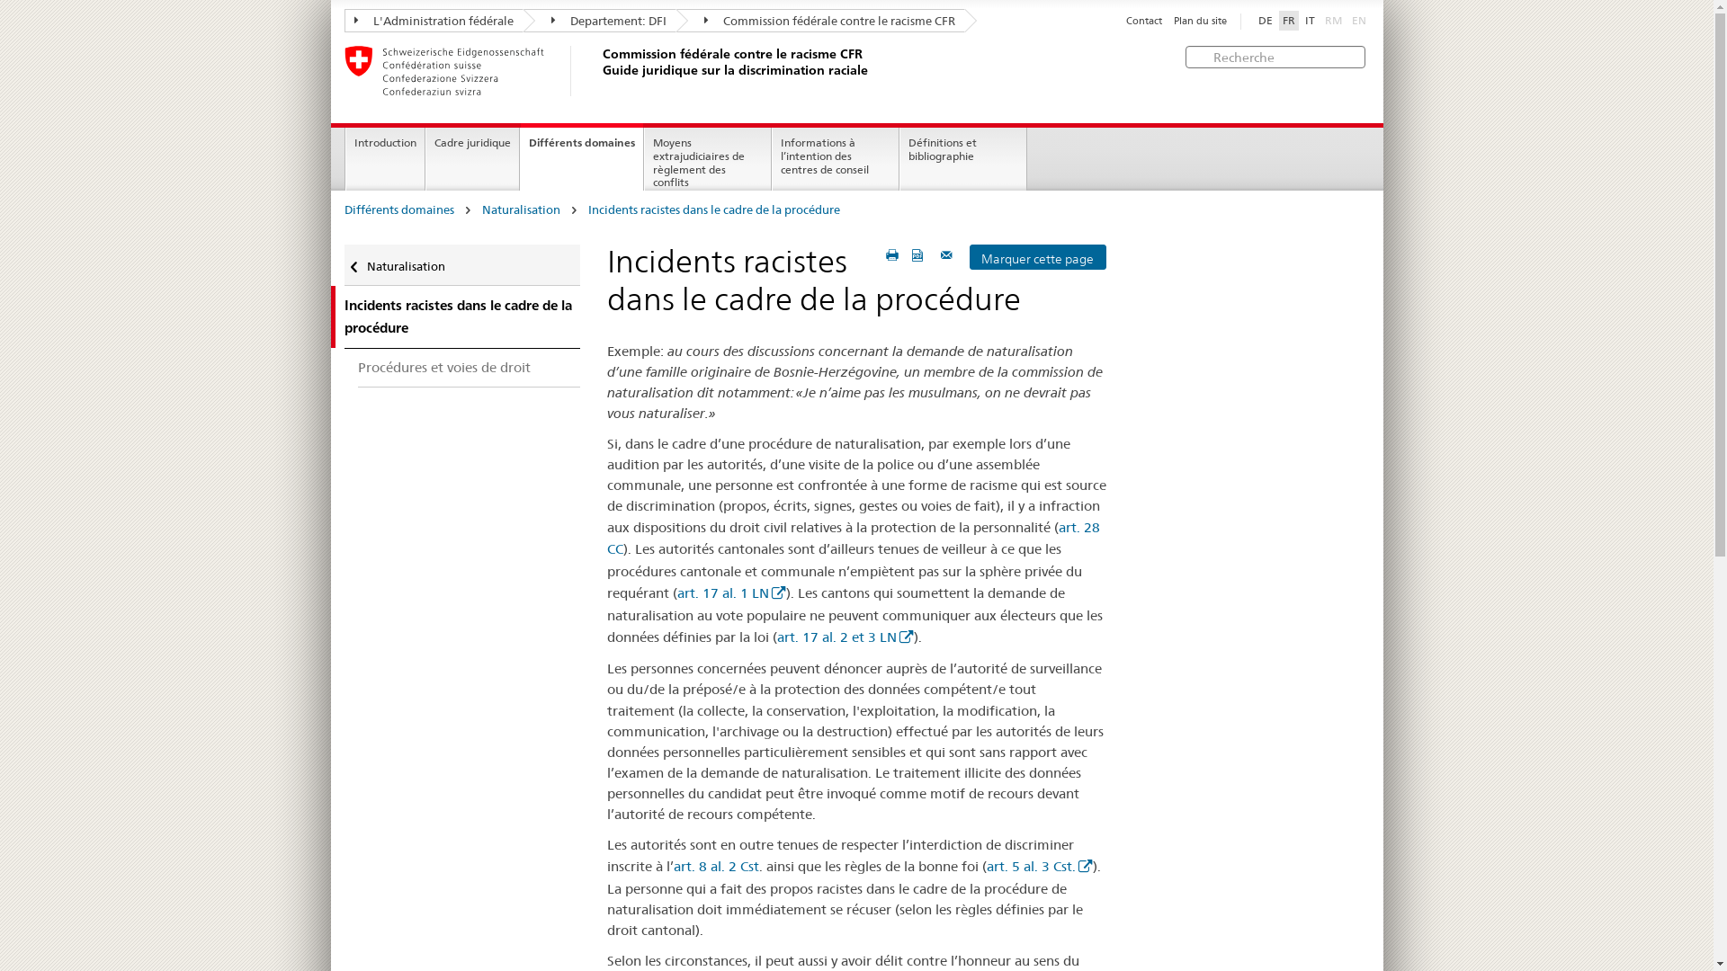 The height and width of the screenshot is (971, 1727). Describe the element at coordinates (949, 255) in the screenshot. I see `Envoyer par e-mail` at that location.